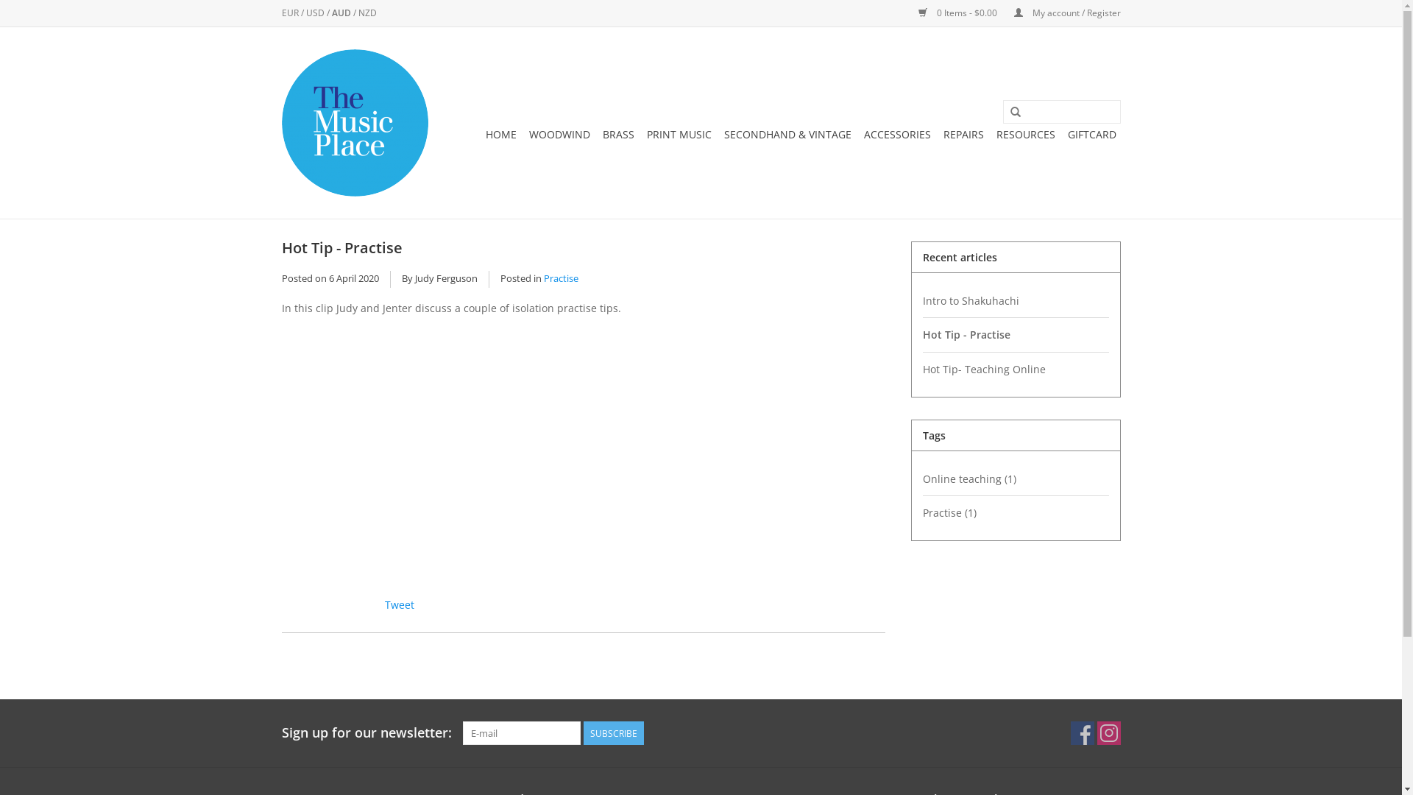 This screenshot has width=1413, height=795. Describe the element at coordinates (1016, 300) in the screenshot. I see `Intro to Shakuhachi` at that location.